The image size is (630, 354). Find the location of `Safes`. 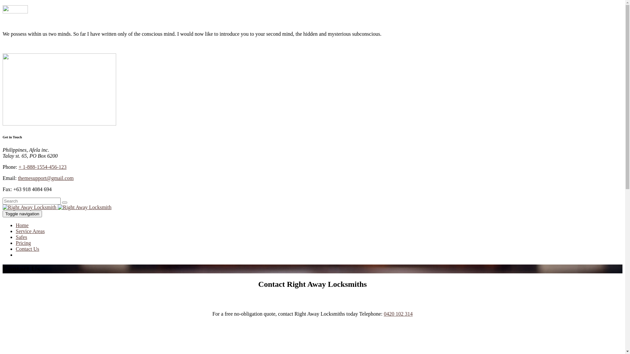

Safes is located at coordinates (22, 237).